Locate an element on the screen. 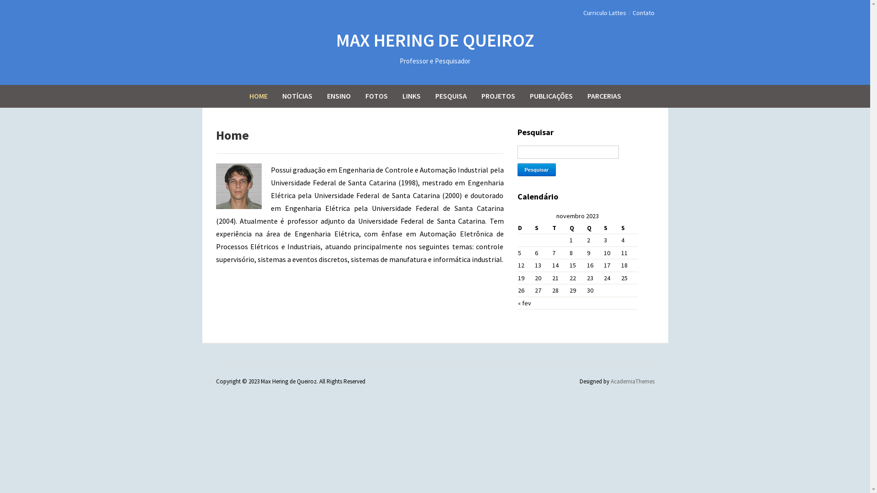  Contato is located at coordinates (643, 13).